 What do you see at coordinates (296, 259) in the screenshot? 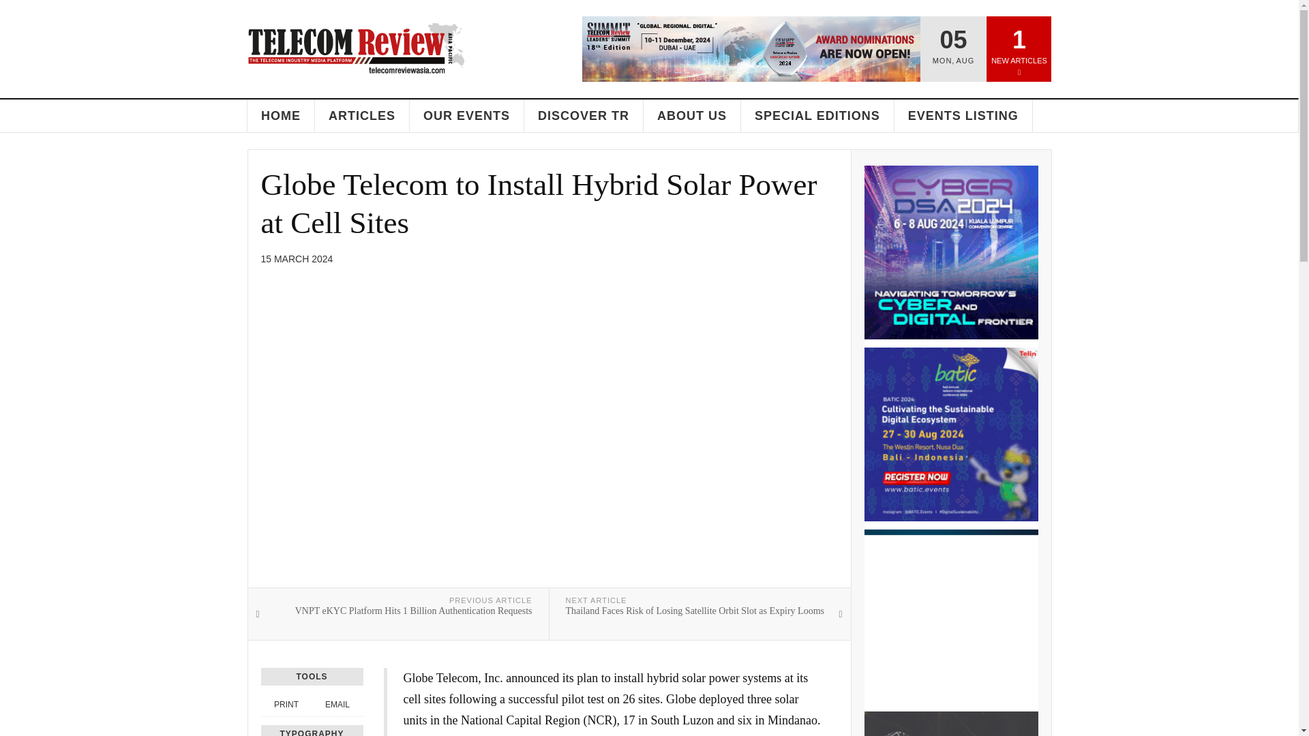
I see `Published: ` at bounding box center [296, 259].